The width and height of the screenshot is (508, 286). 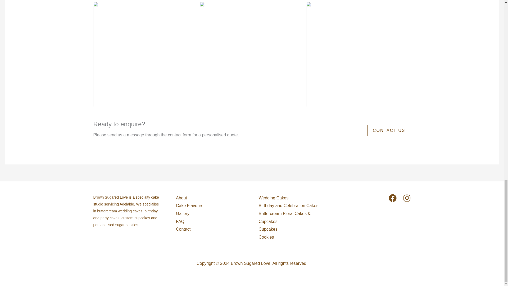 What do you see at coordinates (181, 198) in the screenshot?
I see `About` at bounding box center [181, 198].